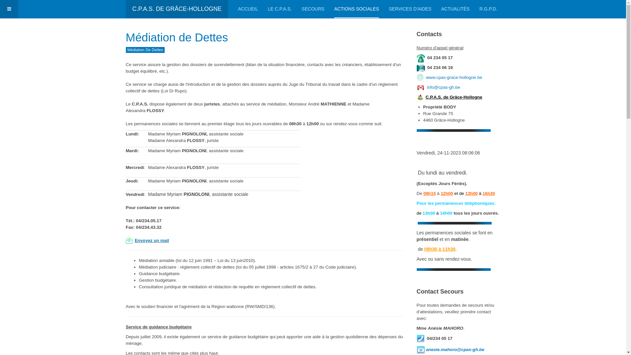 The width and height of the screenshot is (631, 355). What do you see at coordinates (488, 9) in the screenshot?
I see `R.G.P.D.` at bounding box center [488, 9].